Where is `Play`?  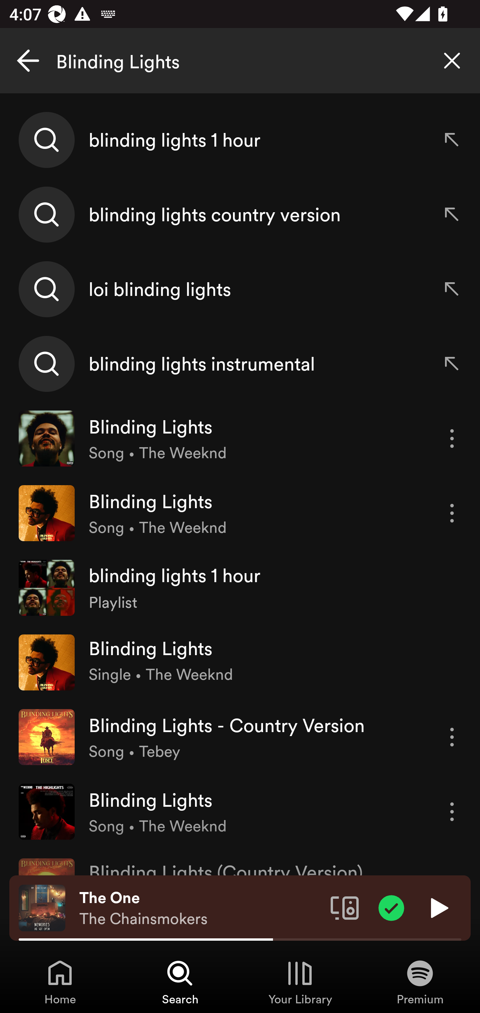 Play is located at coordinates (438, 907).